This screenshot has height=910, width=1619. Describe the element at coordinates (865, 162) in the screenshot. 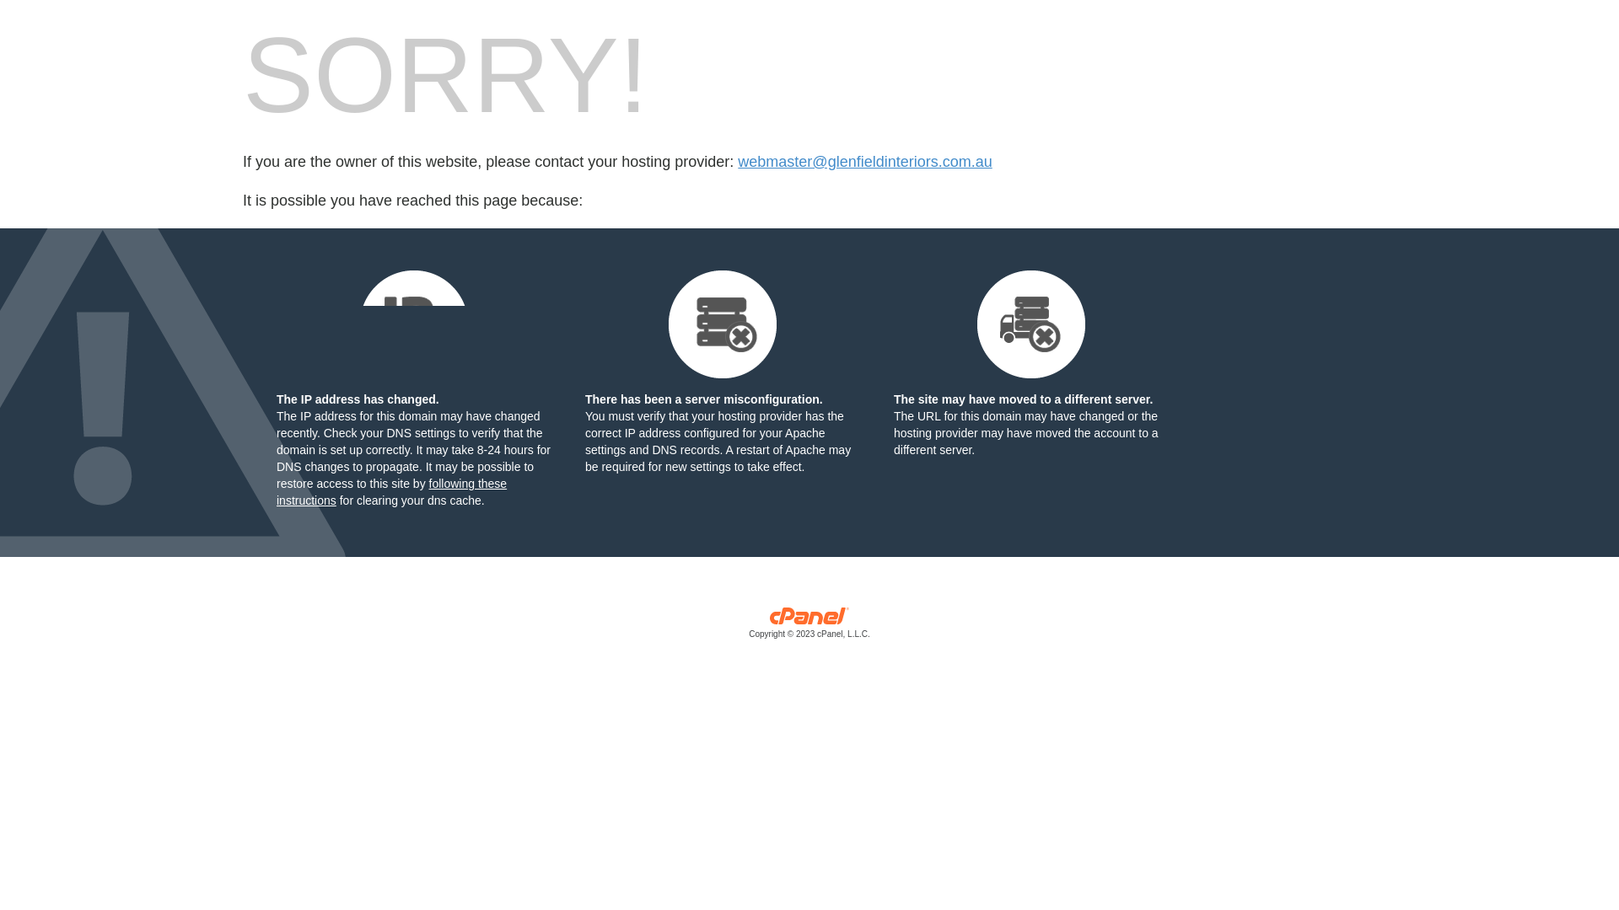

I see `webmaster@glenfieldinteriors.com.au` at that location.